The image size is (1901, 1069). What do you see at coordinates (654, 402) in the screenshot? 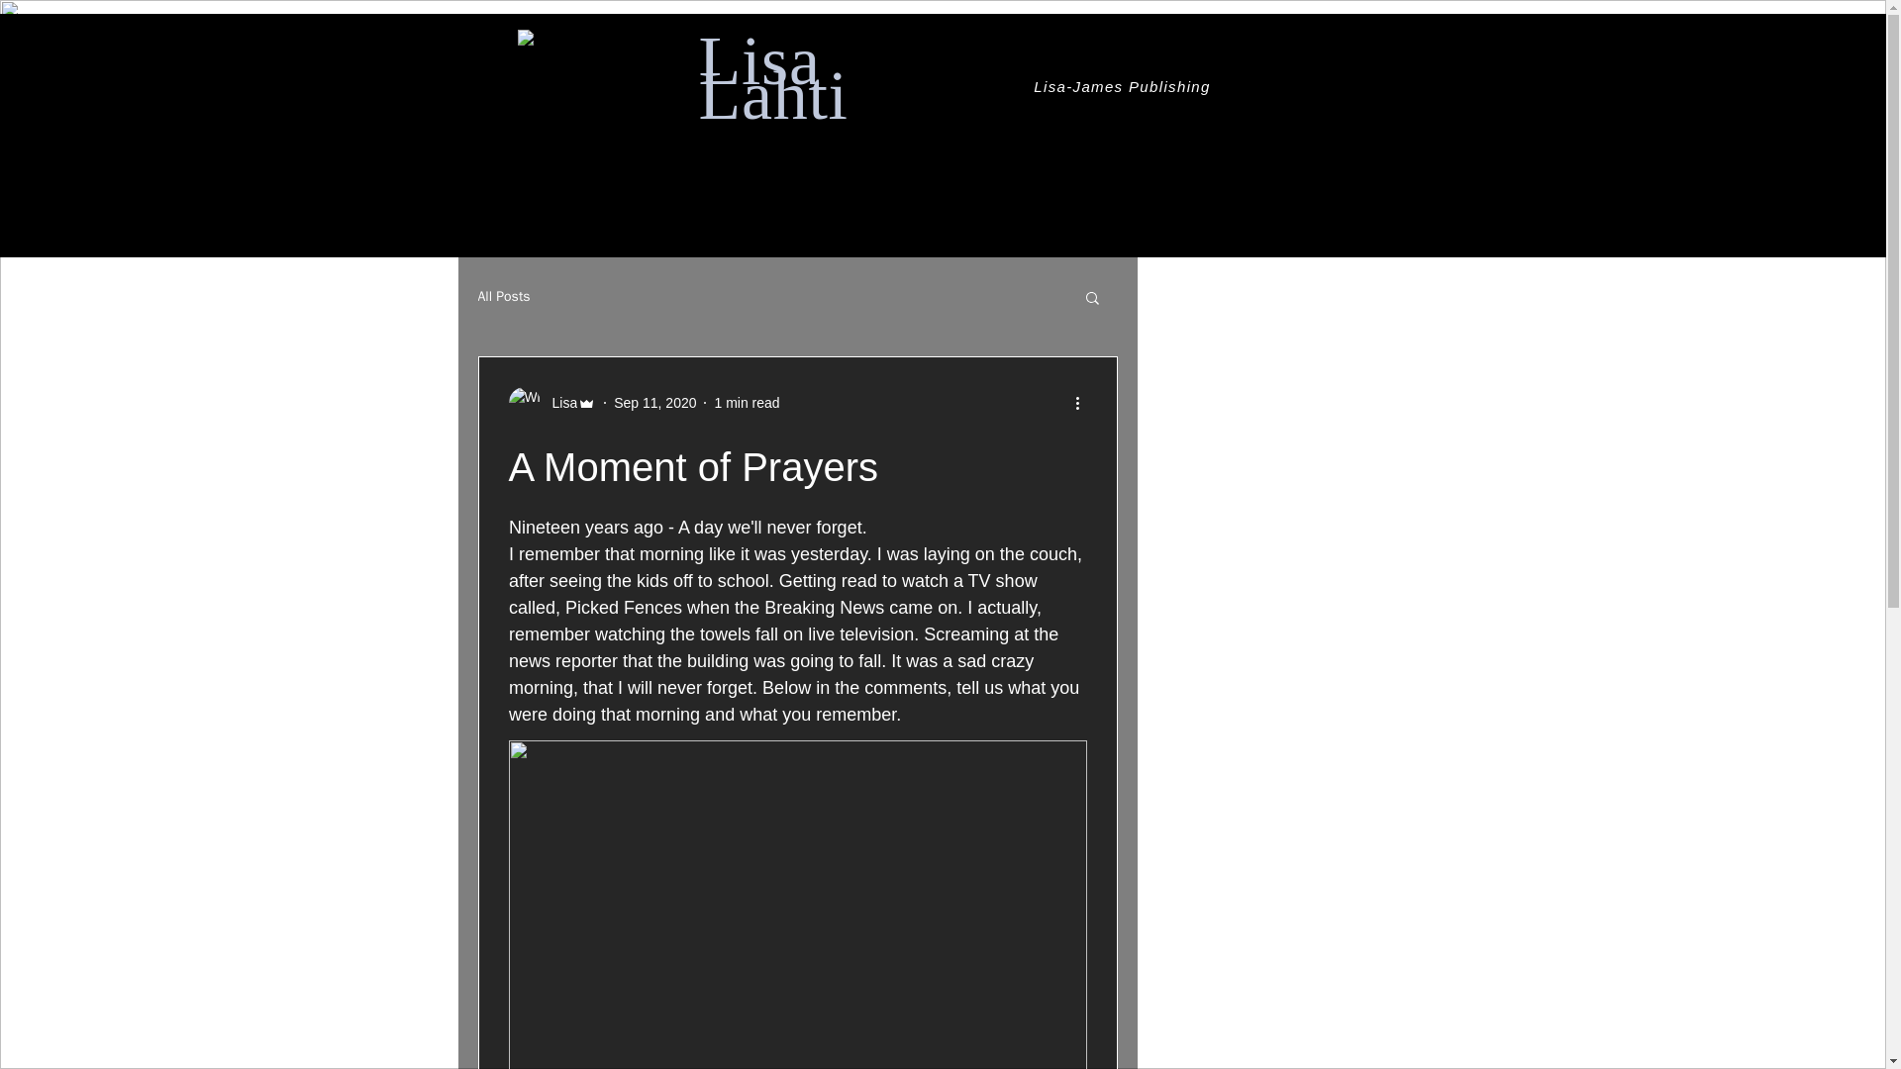
I see `Sep 11, 2020` at bounding box center [654, 402].